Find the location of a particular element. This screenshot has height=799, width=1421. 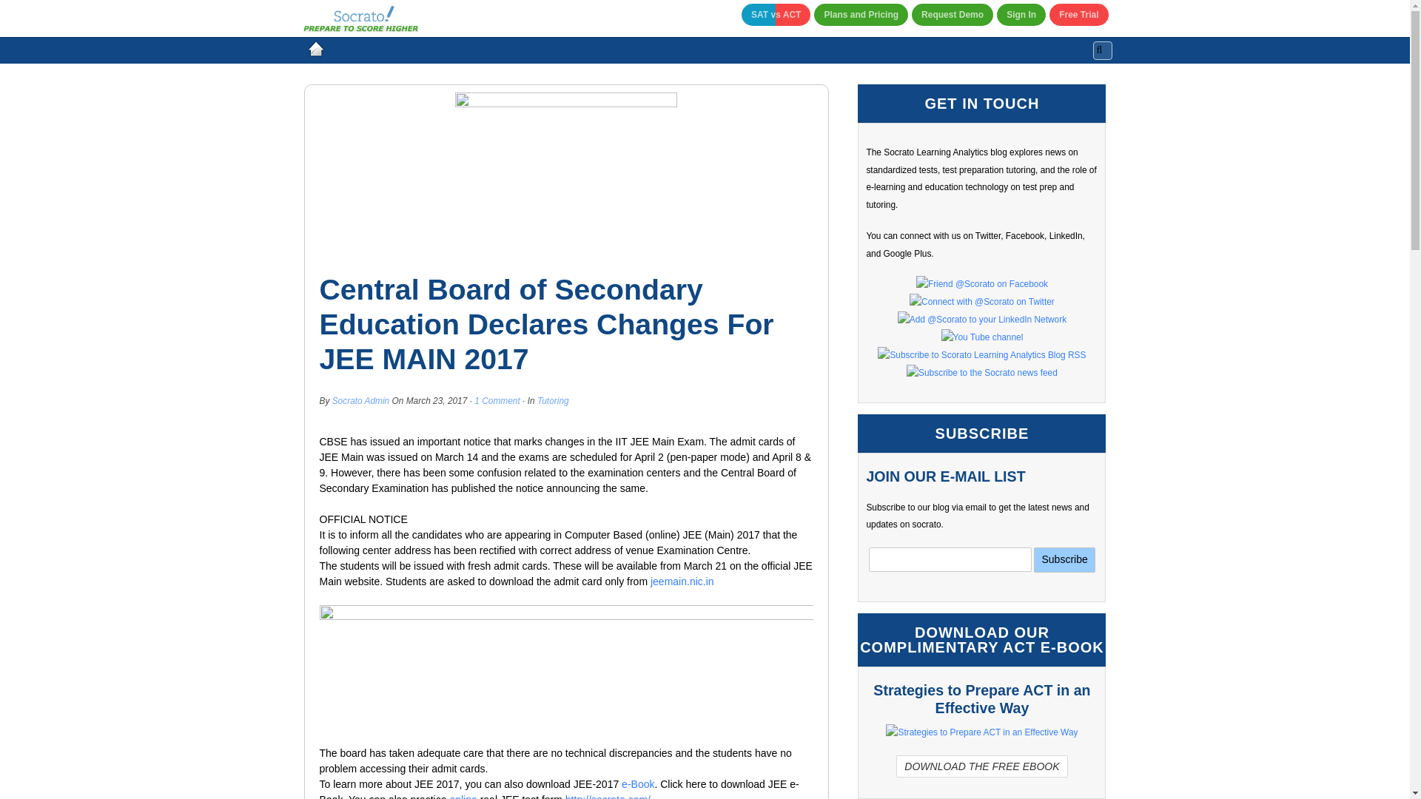

Plans and Pricing is located at coordinates (861, 15).